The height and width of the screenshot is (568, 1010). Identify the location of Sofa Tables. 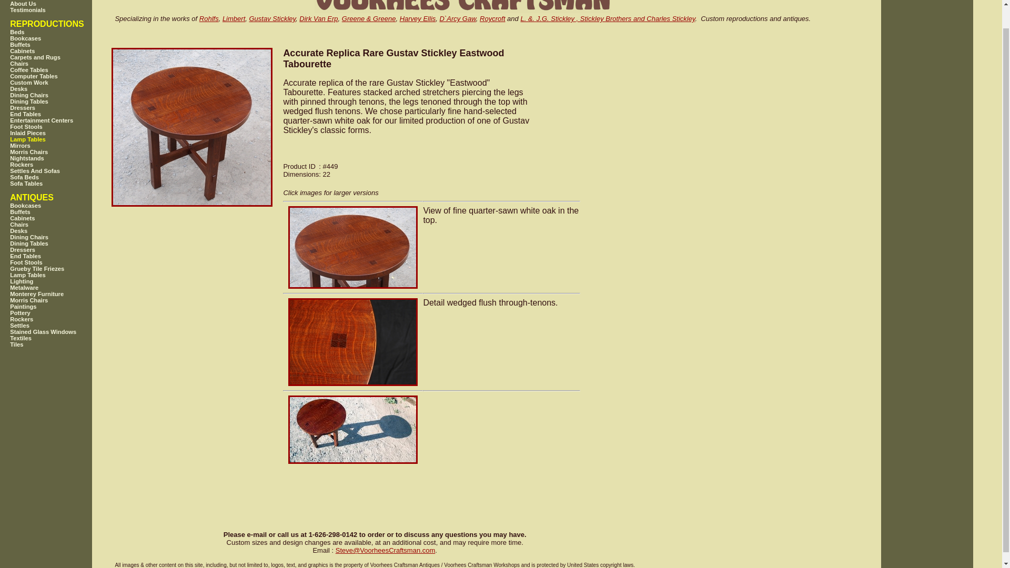
(57, 184).